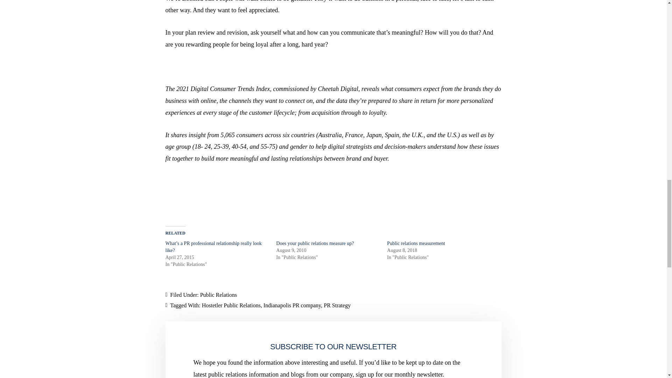 This screenshot has height=378, width=672. What do you see at coordinates (218, 295) in the screenshot?
I see `Public Relations` at bounding box center [218, 295].